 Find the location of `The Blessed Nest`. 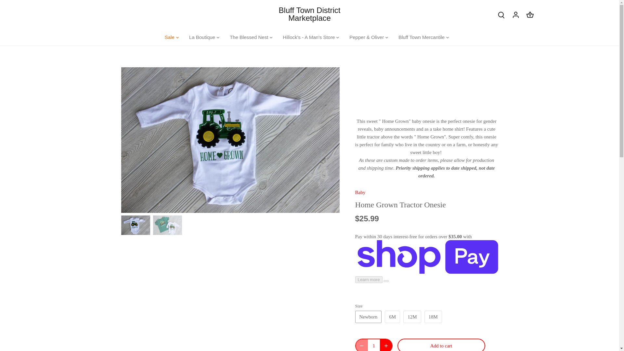

The Blessed Nest is located at coordinates (249, 37).